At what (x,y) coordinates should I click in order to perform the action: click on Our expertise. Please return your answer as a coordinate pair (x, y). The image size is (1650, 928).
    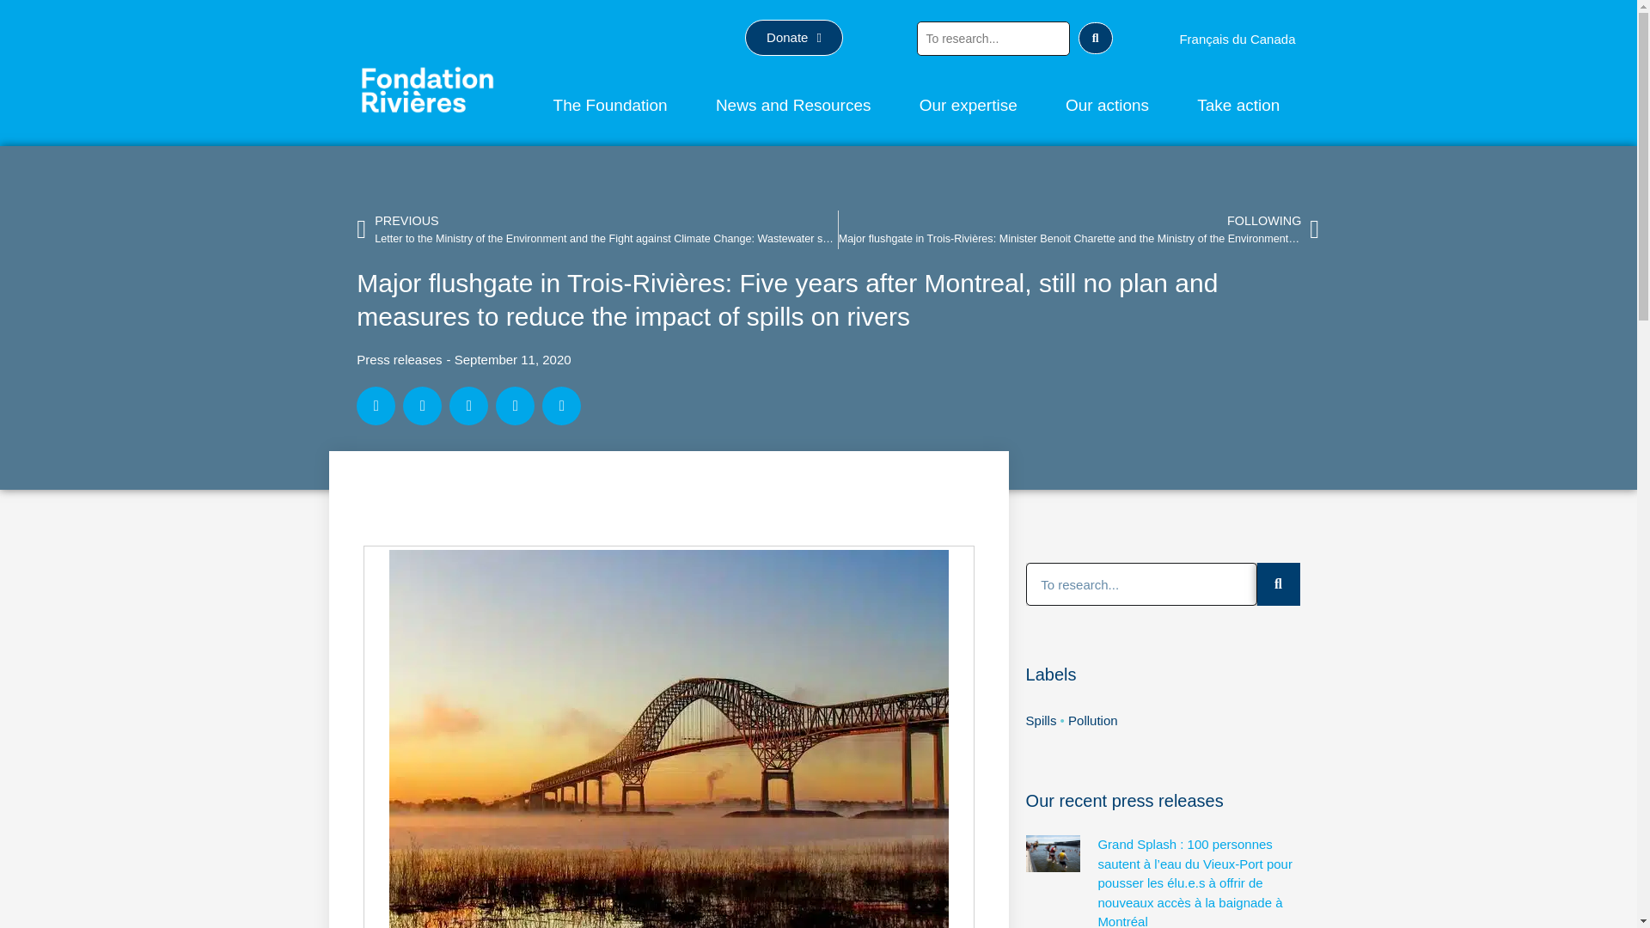
    Looking at the image, I should click on (968, 105).